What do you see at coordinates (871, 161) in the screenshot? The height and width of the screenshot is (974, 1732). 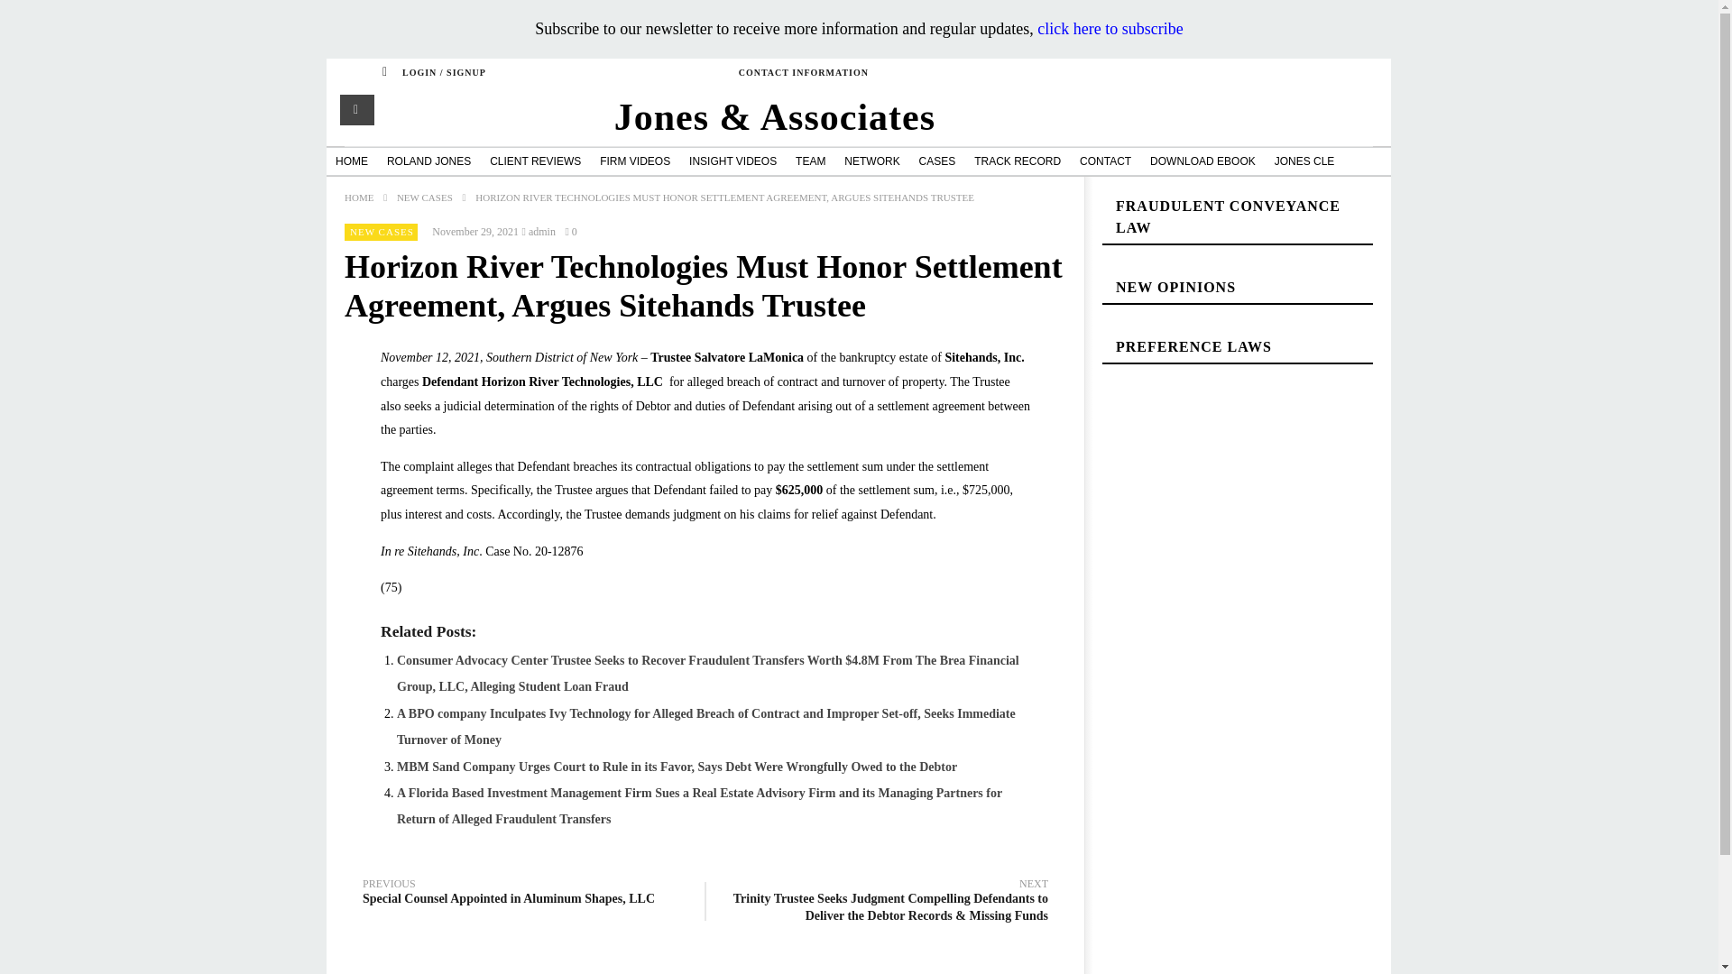 I see `NETWORK` at bounding box center [871, 161].